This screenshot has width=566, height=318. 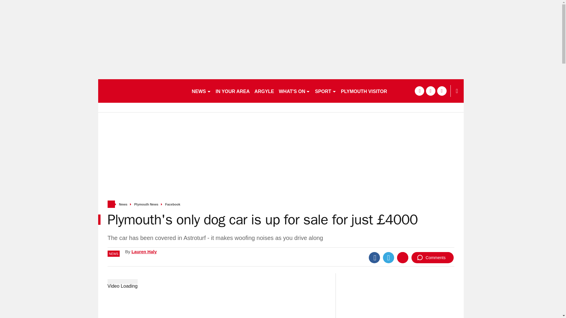 What do you see at coordinates (432, 258) in the screenshot?
I see `Comments` at bounding box center [432, 258].